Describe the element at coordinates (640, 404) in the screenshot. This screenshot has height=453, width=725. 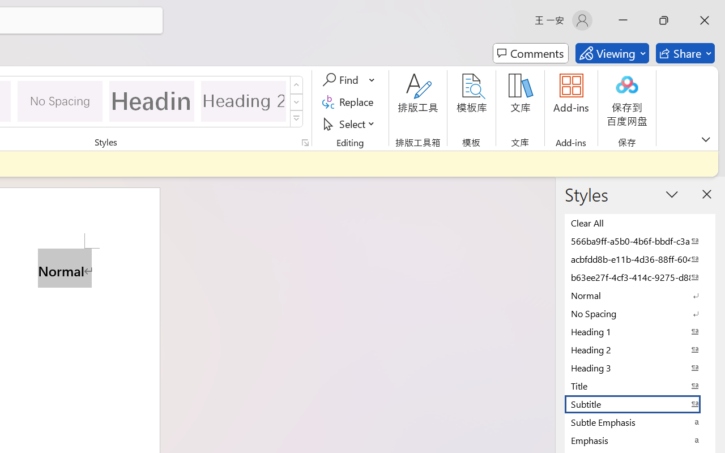
I see `Subtitle` at that location.